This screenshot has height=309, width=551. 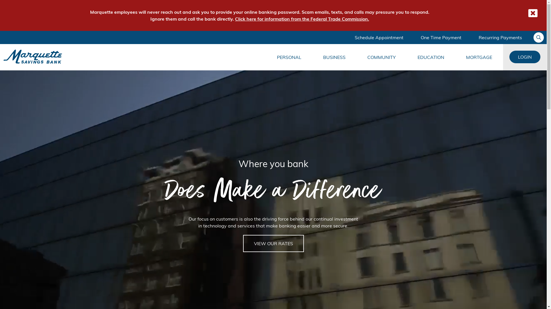 I want to click on Recurring Payments, so click(x=500, y=37).